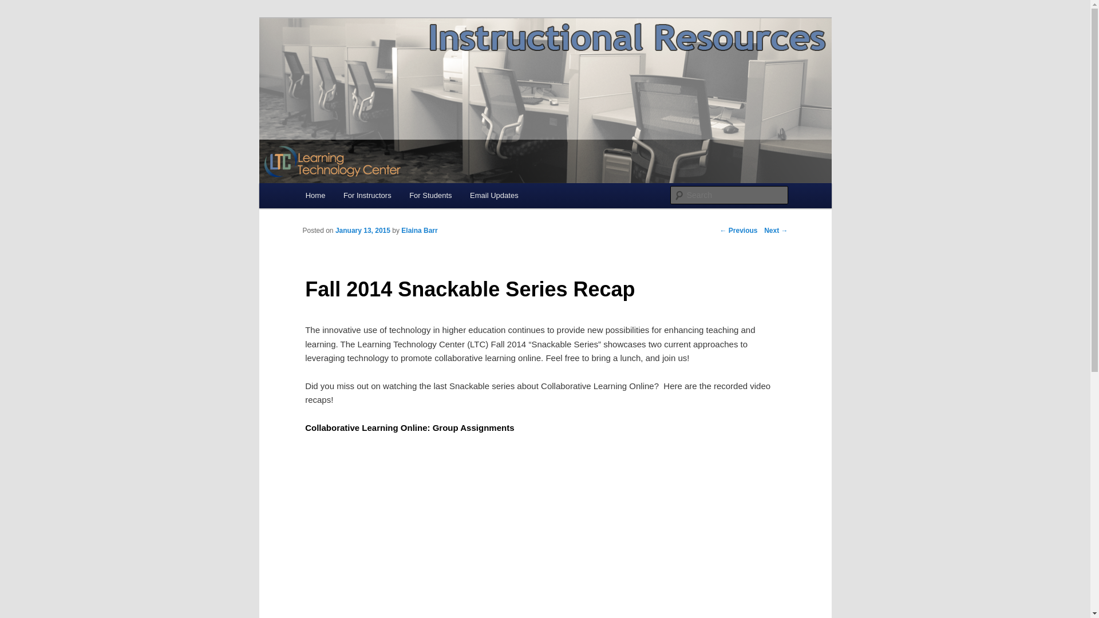 This screenshot has height=618, width=1099. Describe the element at coordinates (362, 231) in the screenshot. I see `3:28 pm` at that location.